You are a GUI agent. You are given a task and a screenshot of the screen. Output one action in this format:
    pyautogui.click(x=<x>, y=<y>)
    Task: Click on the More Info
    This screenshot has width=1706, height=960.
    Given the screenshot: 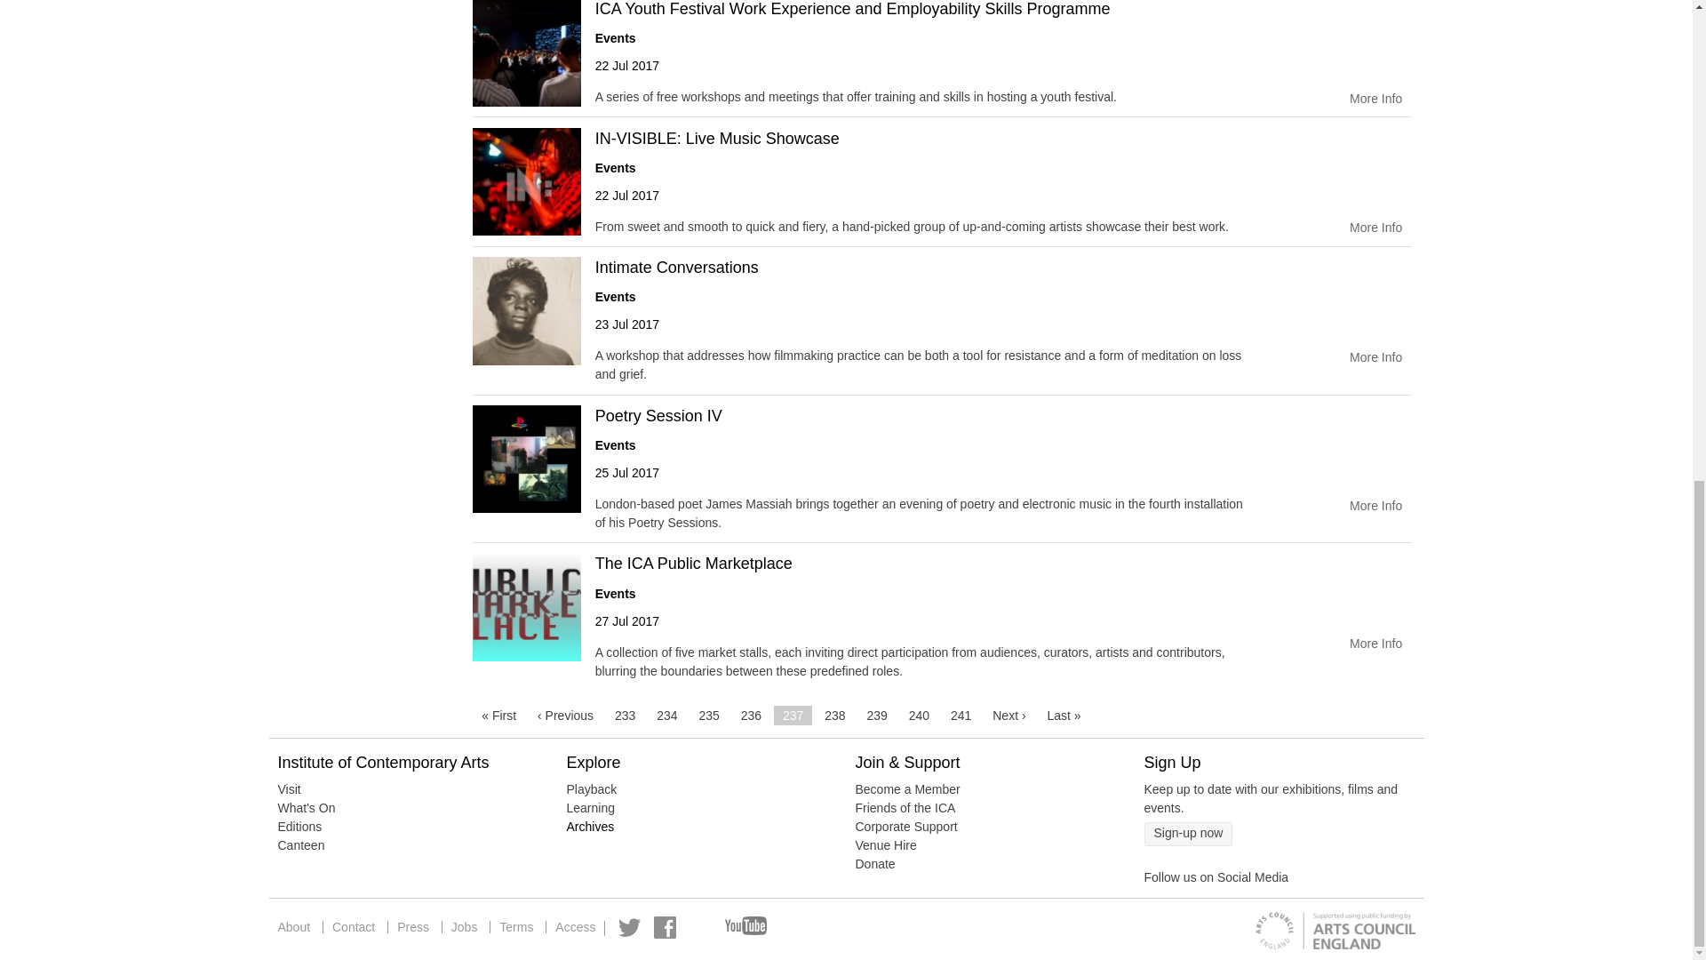 What is the action you would take?
    pyautogui.click(x=1375, y=357)
    